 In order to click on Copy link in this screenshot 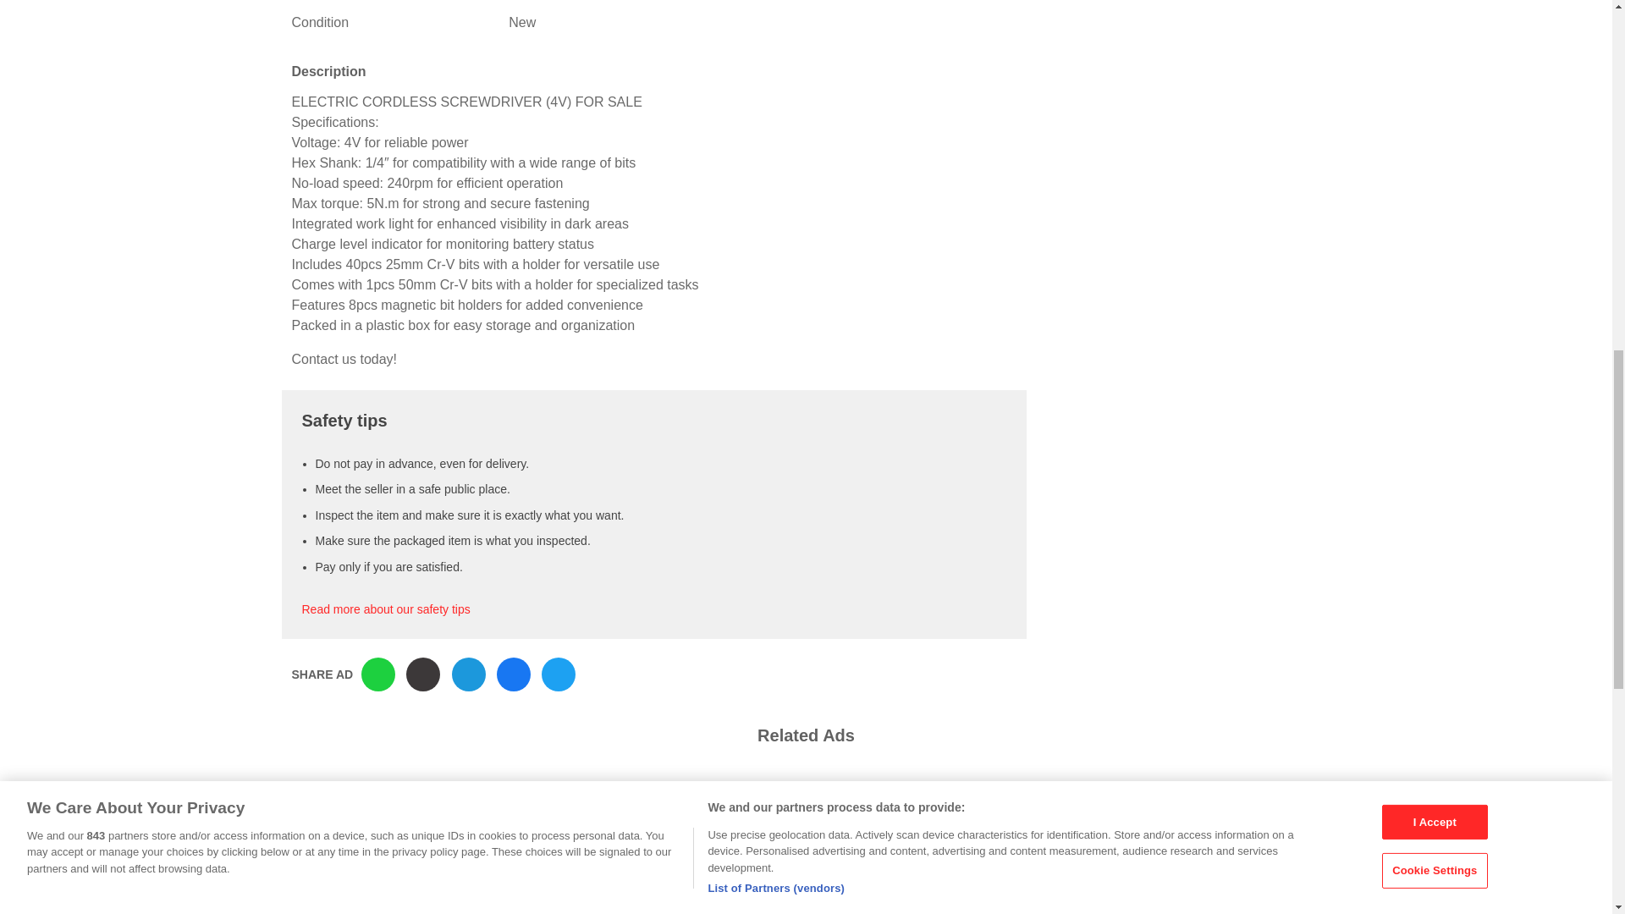, I will do `click(423, 674)`.